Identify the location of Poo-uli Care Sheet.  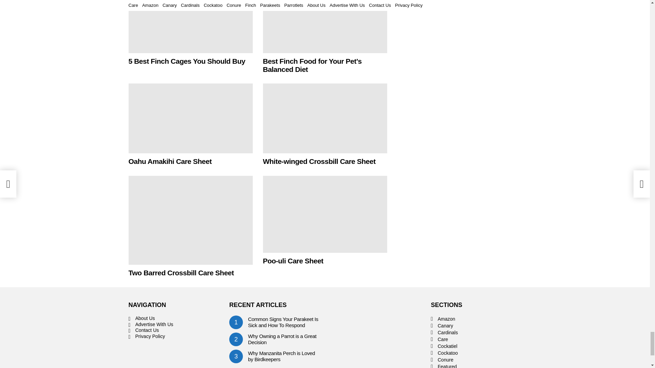
(325, 214).